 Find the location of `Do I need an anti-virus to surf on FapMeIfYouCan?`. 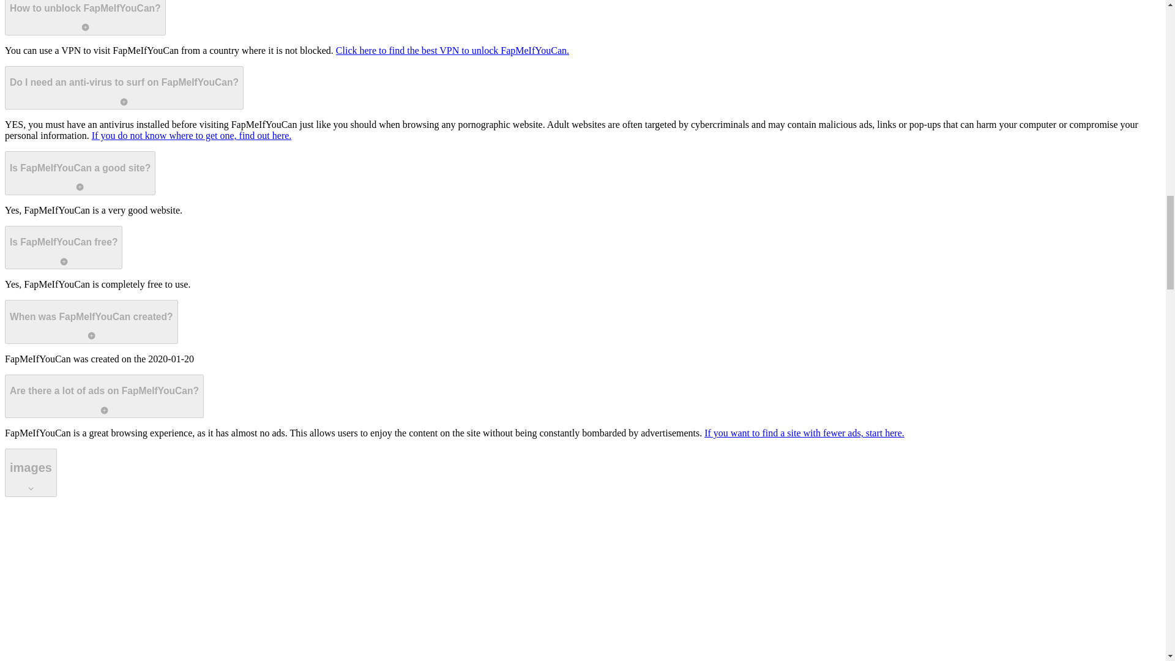

Do I need an anti-virus to surf on FapMeIfYouCan? is located at coordinates (124, 88).